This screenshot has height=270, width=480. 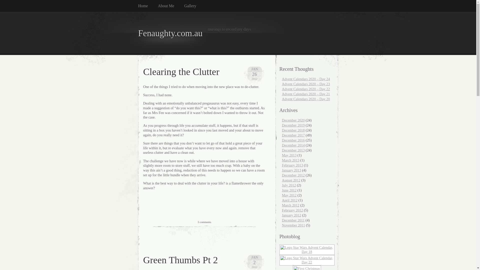 I want to click on April 2012, so click(x=290, y=200).